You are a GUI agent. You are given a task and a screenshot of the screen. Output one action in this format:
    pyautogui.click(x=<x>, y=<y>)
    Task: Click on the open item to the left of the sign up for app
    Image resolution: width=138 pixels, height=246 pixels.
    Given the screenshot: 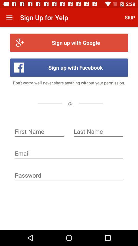 What is the action you would take?
    pyautogui.click(x=9, y=17)
    